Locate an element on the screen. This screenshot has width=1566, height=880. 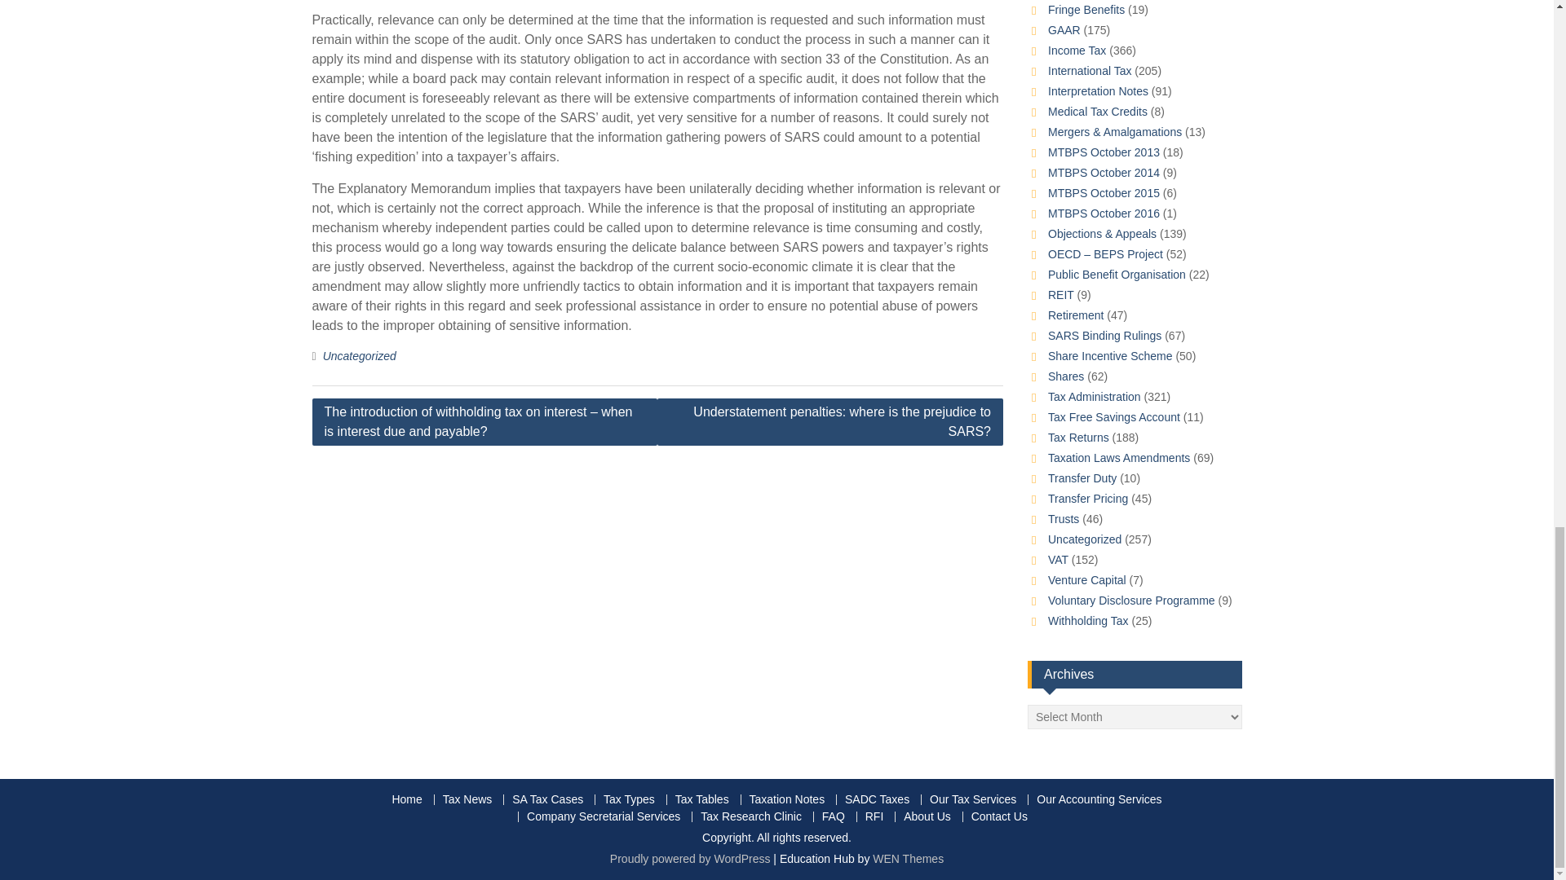
Uncategorized is located at coordinates (359, 355).